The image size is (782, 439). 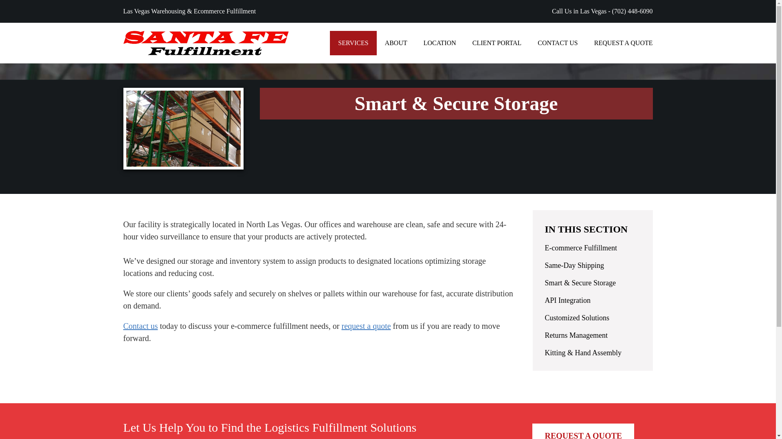 I want to click on REQUEST A QUOTE, so click(x=623, y=43).